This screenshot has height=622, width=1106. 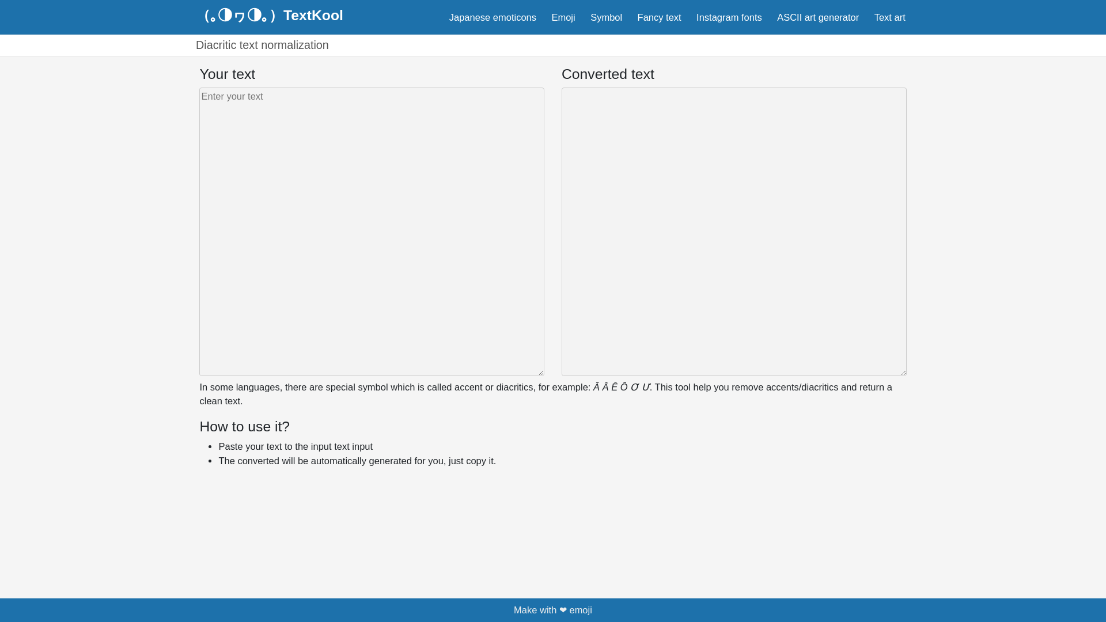 What do you see at coordinates (889, 16) in the screenshot?
I see `Text art` at bounding box center [889, 16].